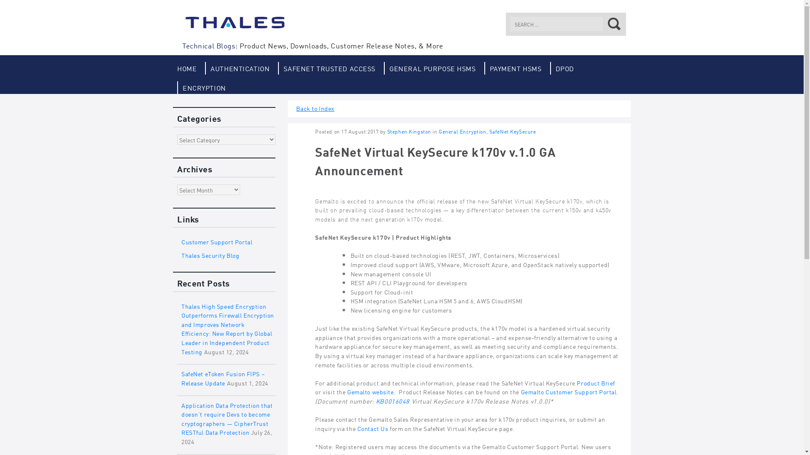 The width and height of the screenshot is (810, 455). I want to click on HOME, so click(187, 68).